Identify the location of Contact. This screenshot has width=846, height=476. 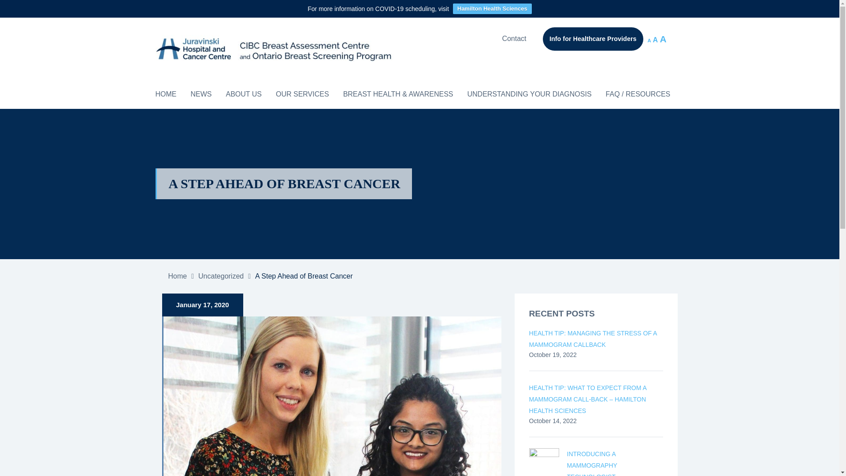
(514, 39).